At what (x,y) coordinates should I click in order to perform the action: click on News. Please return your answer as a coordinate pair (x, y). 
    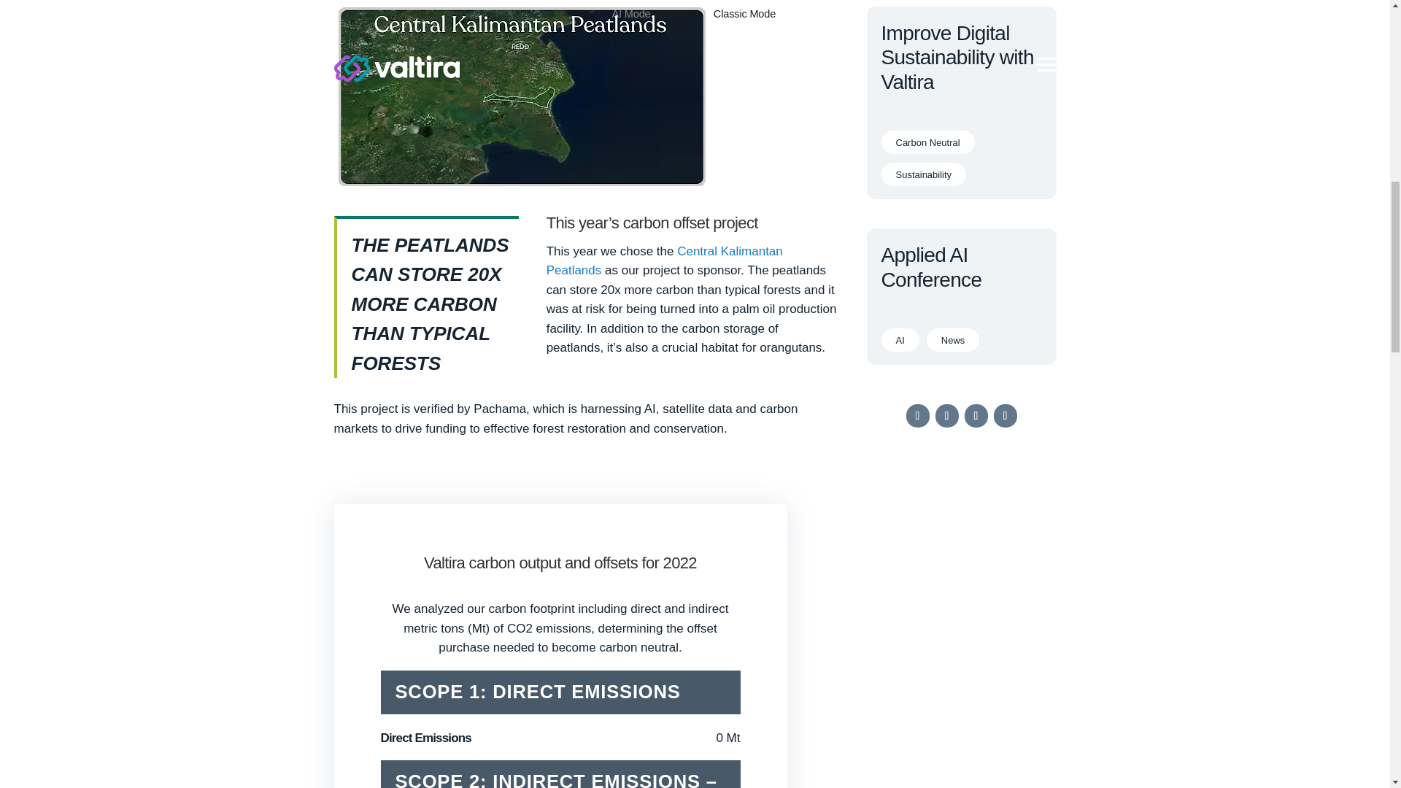
    Looking at the image, I should click on (953, 340).